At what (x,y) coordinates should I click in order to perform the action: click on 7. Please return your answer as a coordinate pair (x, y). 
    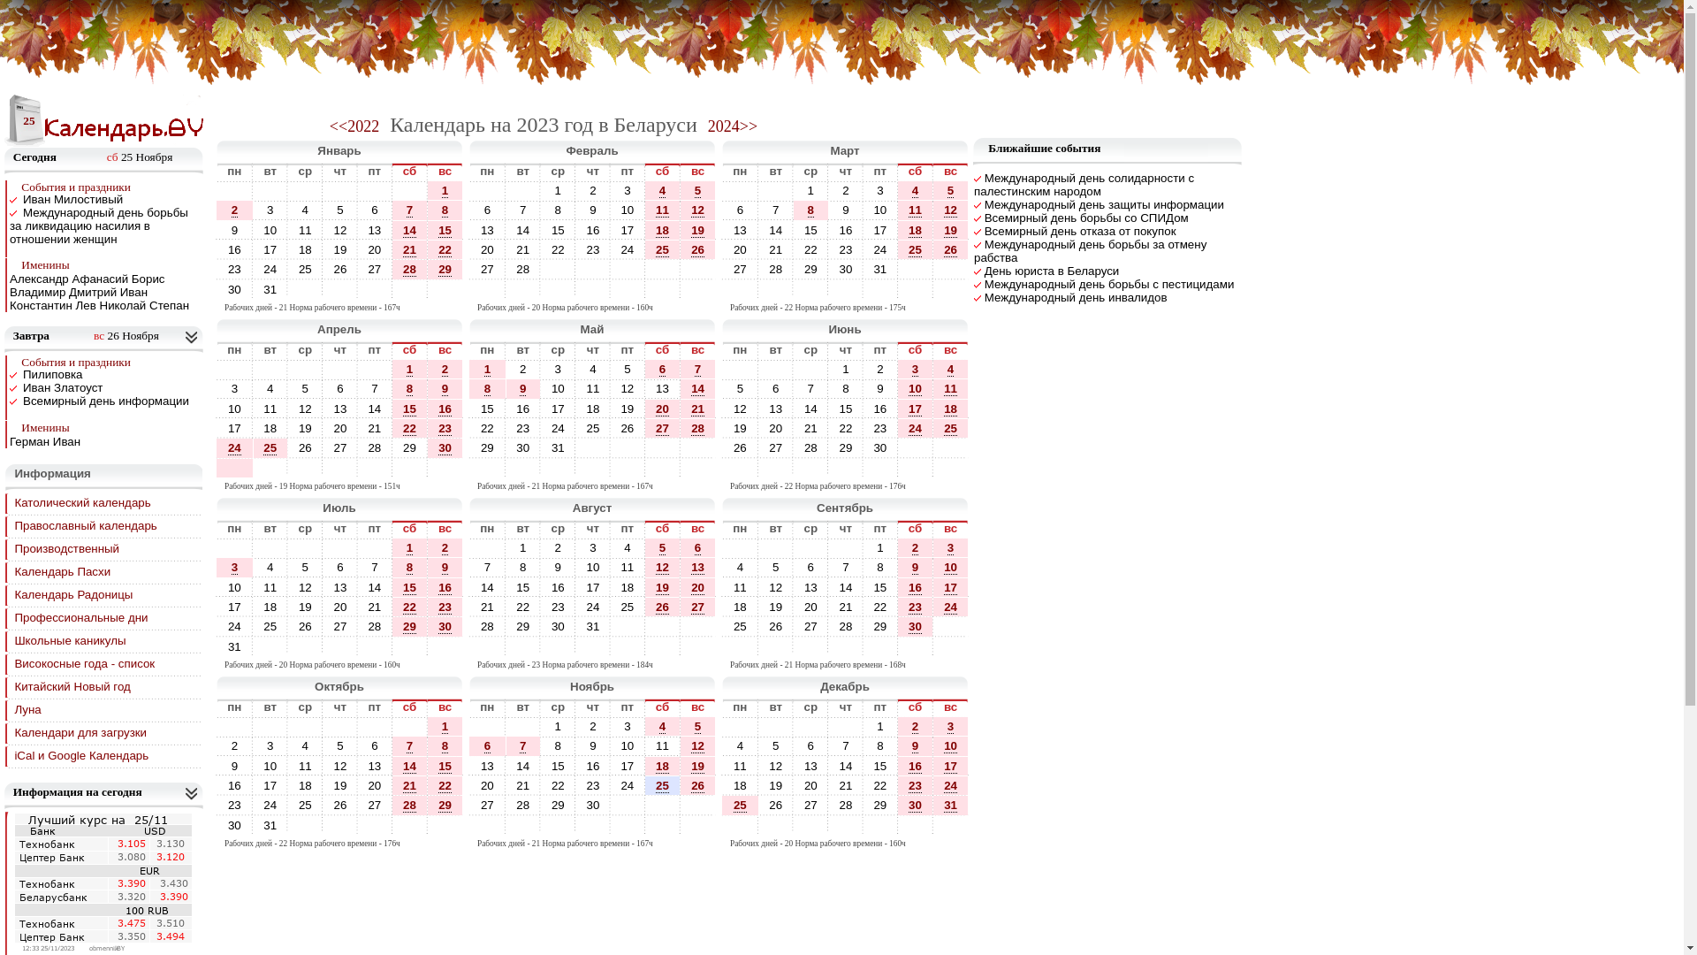
    Looking at the image, I should click on (776, 210).